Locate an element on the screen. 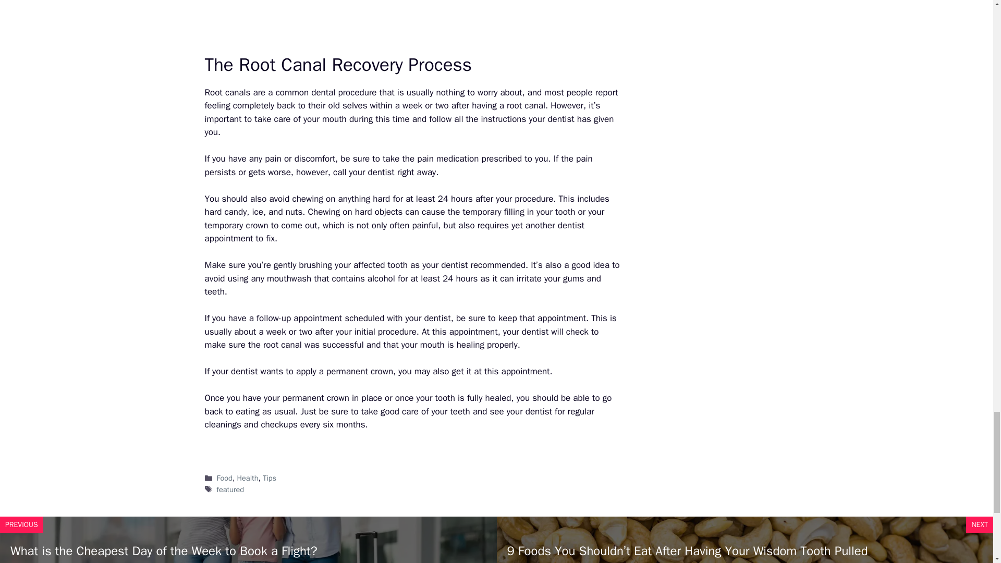  Tips is located at coordinates (269, 478).